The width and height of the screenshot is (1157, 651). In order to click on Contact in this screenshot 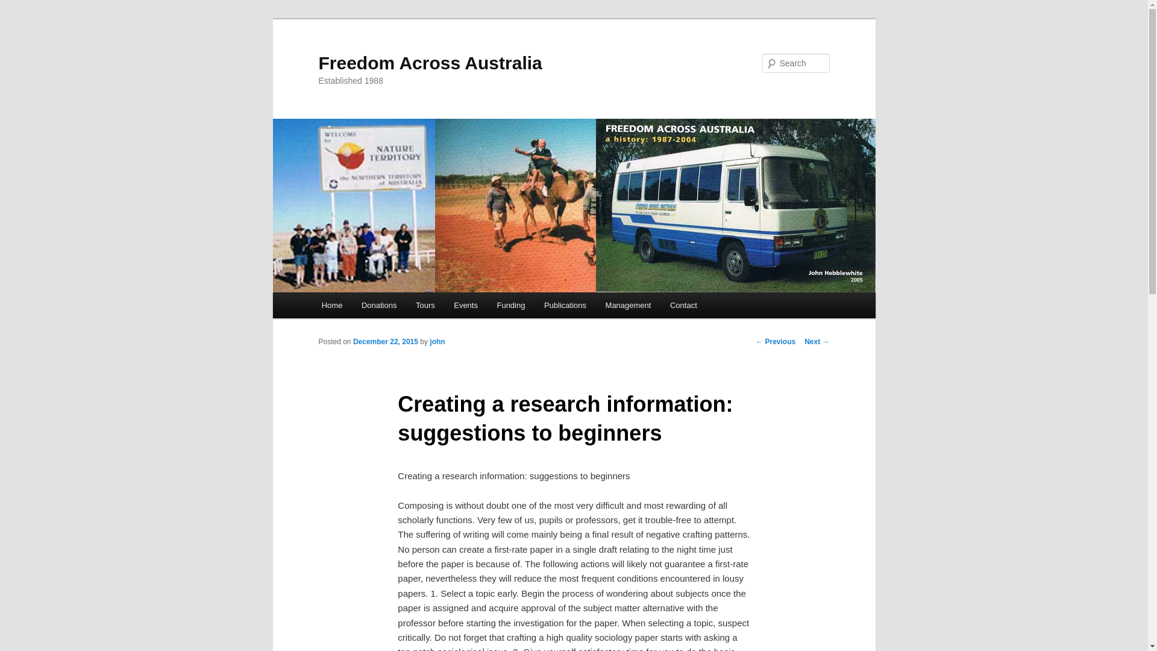, I will do `click(683, 305)`.